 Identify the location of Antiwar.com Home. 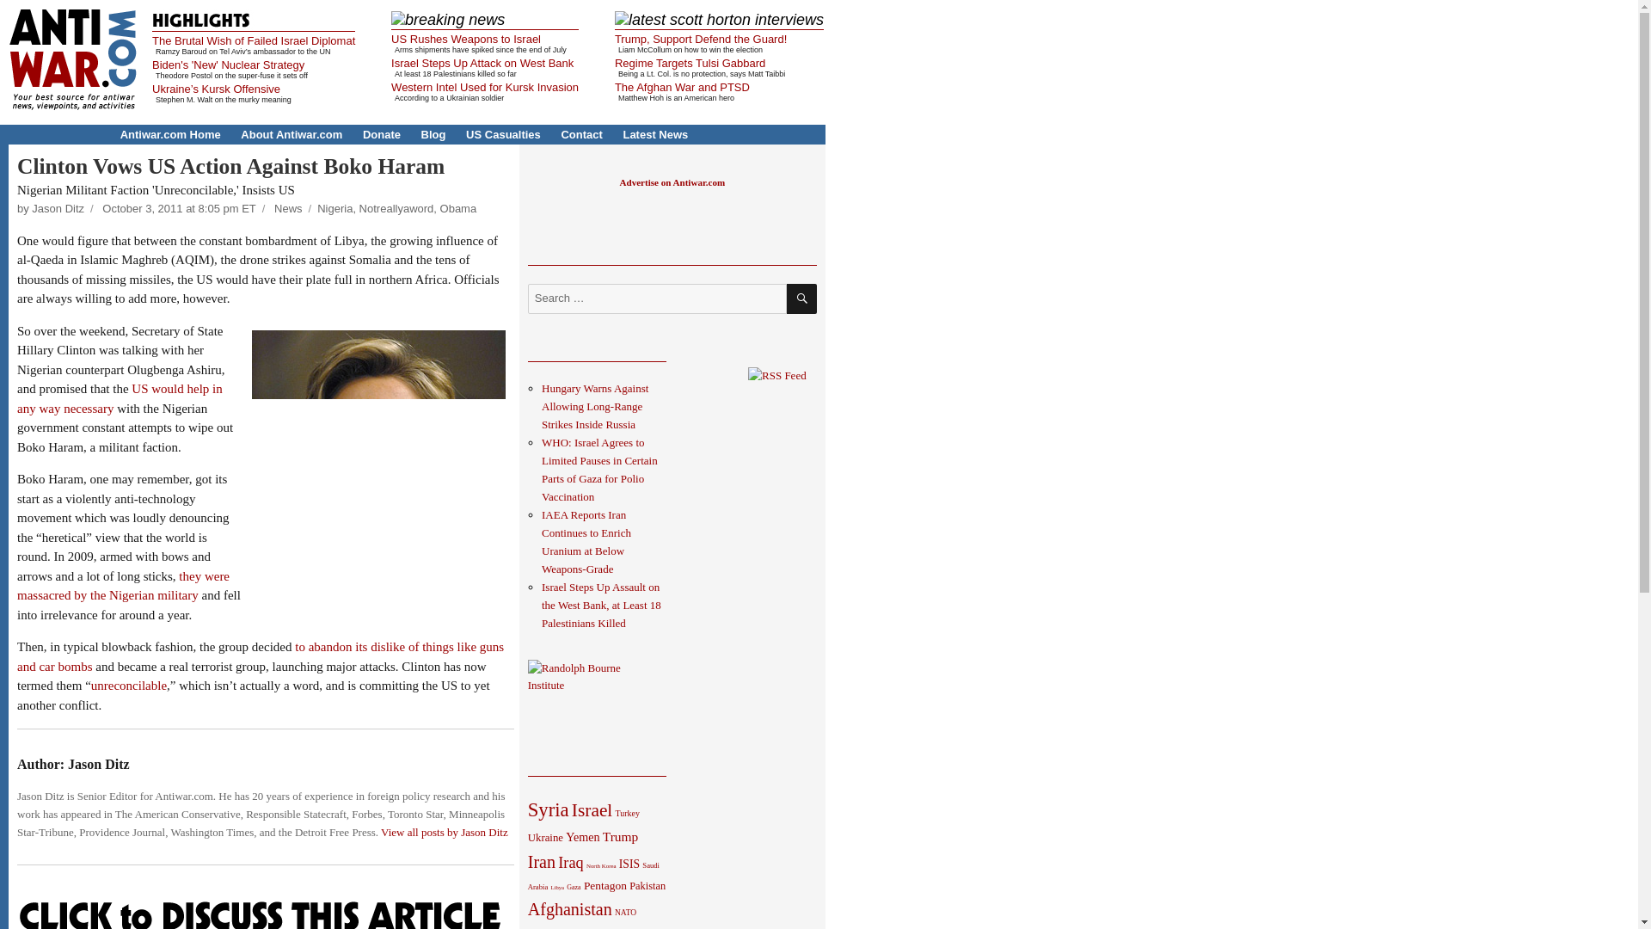
(170, 134).